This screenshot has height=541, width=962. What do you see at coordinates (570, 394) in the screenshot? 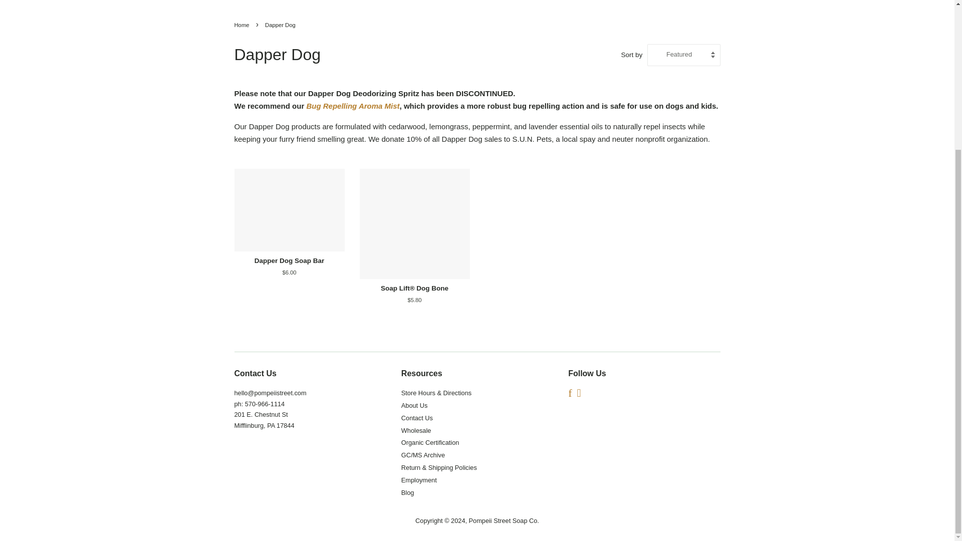
I see `Pompeii Street Soap Co. on Facebook` at bounding box center [570, 394].